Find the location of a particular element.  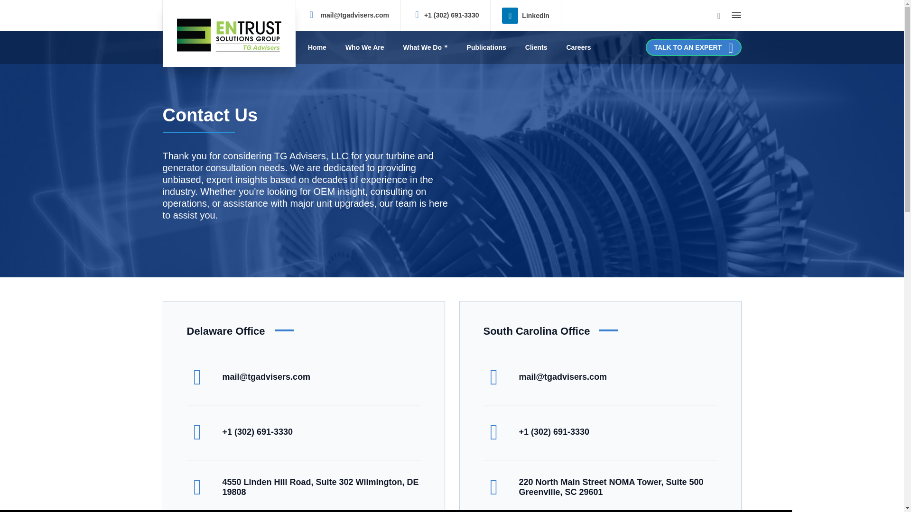

LinkedIn is located at coordinates (525, 14).